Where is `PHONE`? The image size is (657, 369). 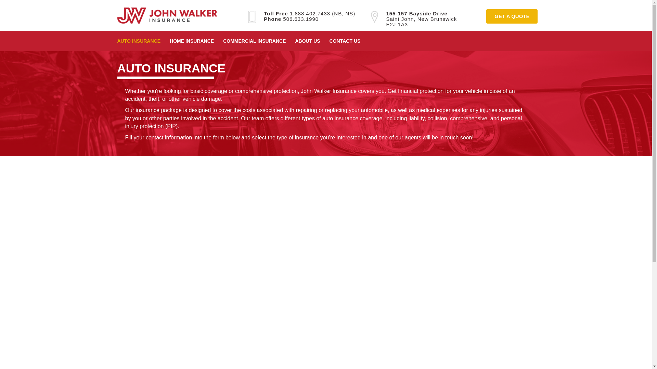 PHONE is located at coordinates (167, 15).